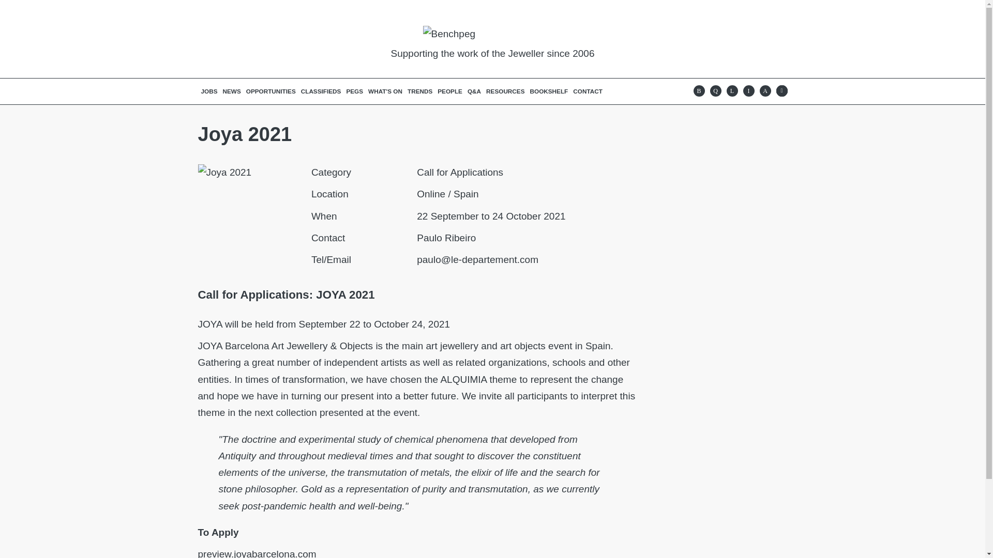  I want to click on JOBS, so click(209, 91).